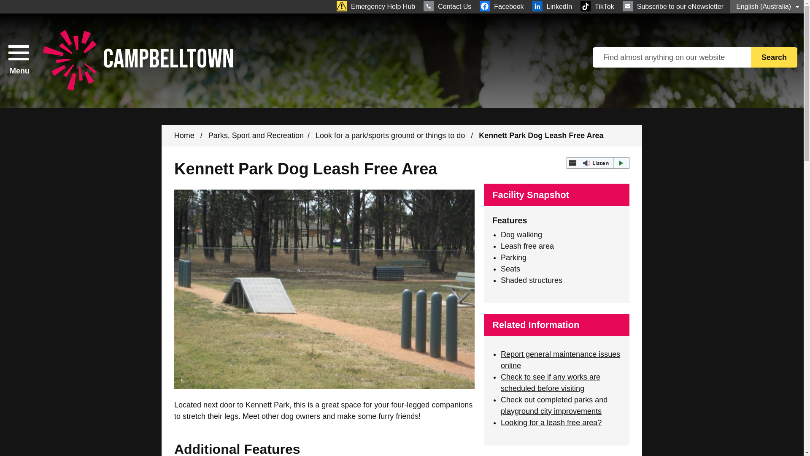  What do you see at coordinates (18, 60) in the screenshot?
I see `Subscribe to our eNewsletter` at bounding box center [18, 60].